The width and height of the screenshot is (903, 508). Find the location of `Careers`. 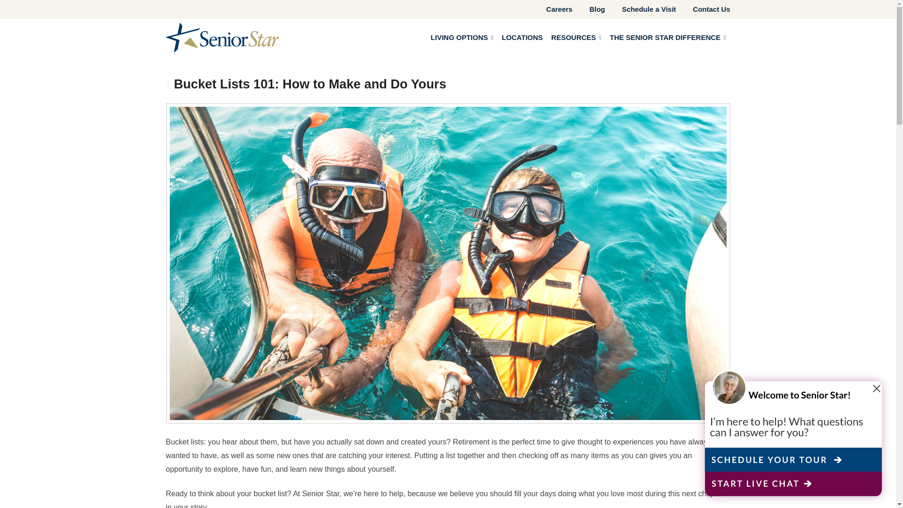

Careers is located at coordinates (551, 9).